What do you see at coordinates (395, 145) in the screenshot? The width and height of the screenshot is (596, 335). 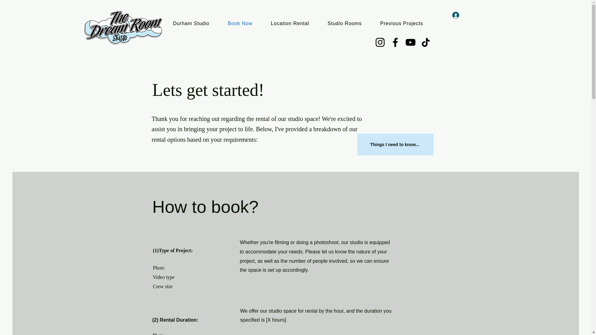 I see `Things I need to know...` at bounding box center [395, 145].